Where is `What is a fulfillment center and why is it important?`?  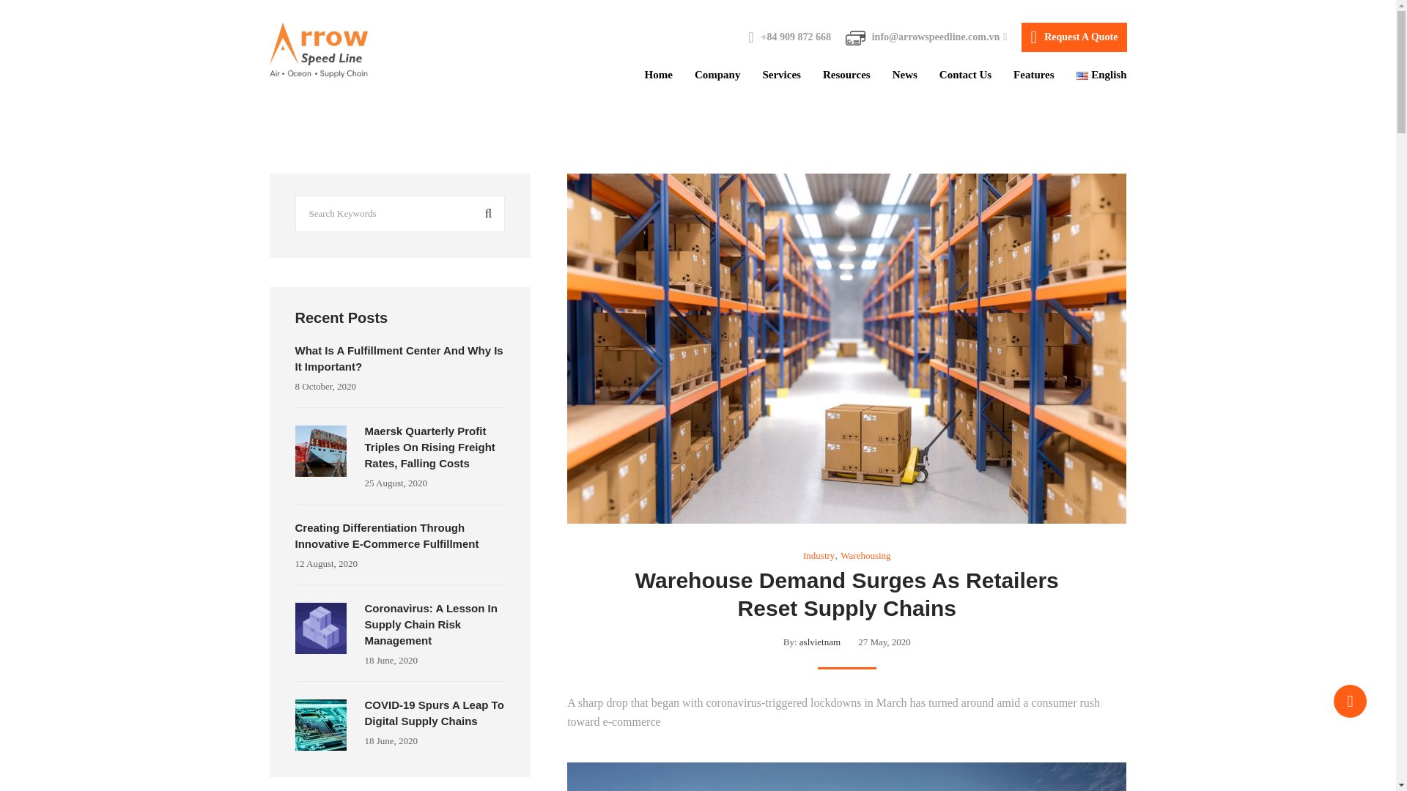 What is a fulfillment center and why is it important? is located at coordinates (398, 357).